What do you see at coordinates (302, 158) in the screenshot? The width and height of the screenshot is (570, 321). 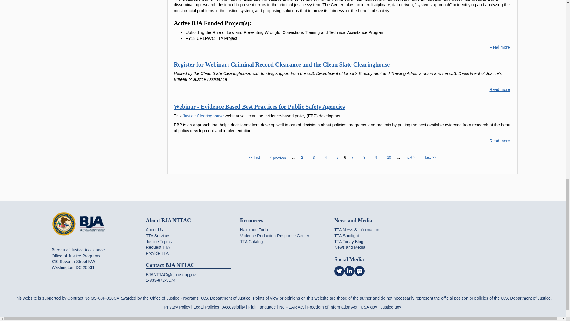 I see `Go to page 2` at bounding box center [302, 158].